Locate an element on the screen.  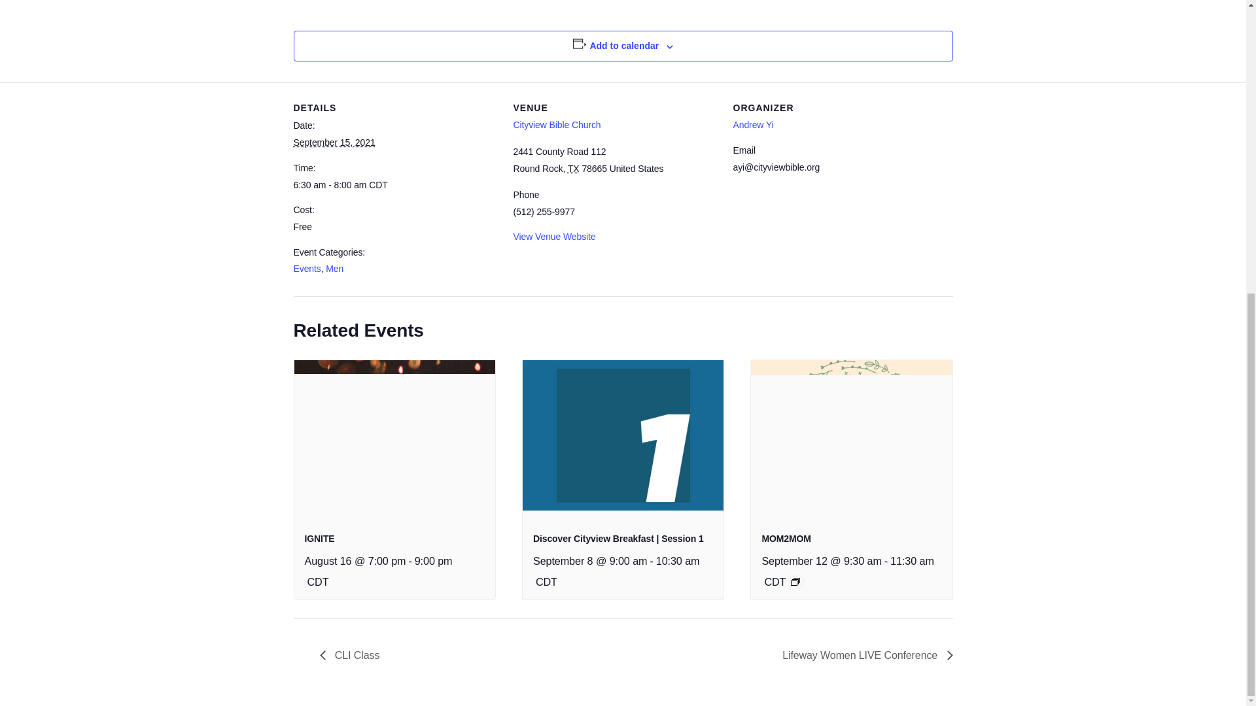
2021-09-15 is located at coordinates (395, 186).